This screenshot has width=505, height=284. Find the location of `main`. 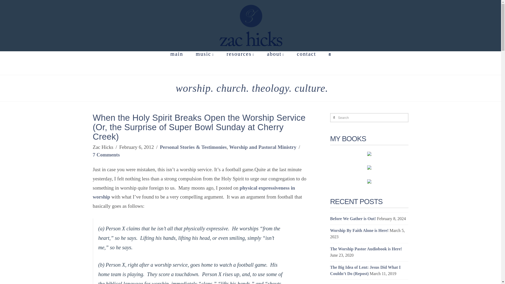

main is located at coordinates (176, 63).